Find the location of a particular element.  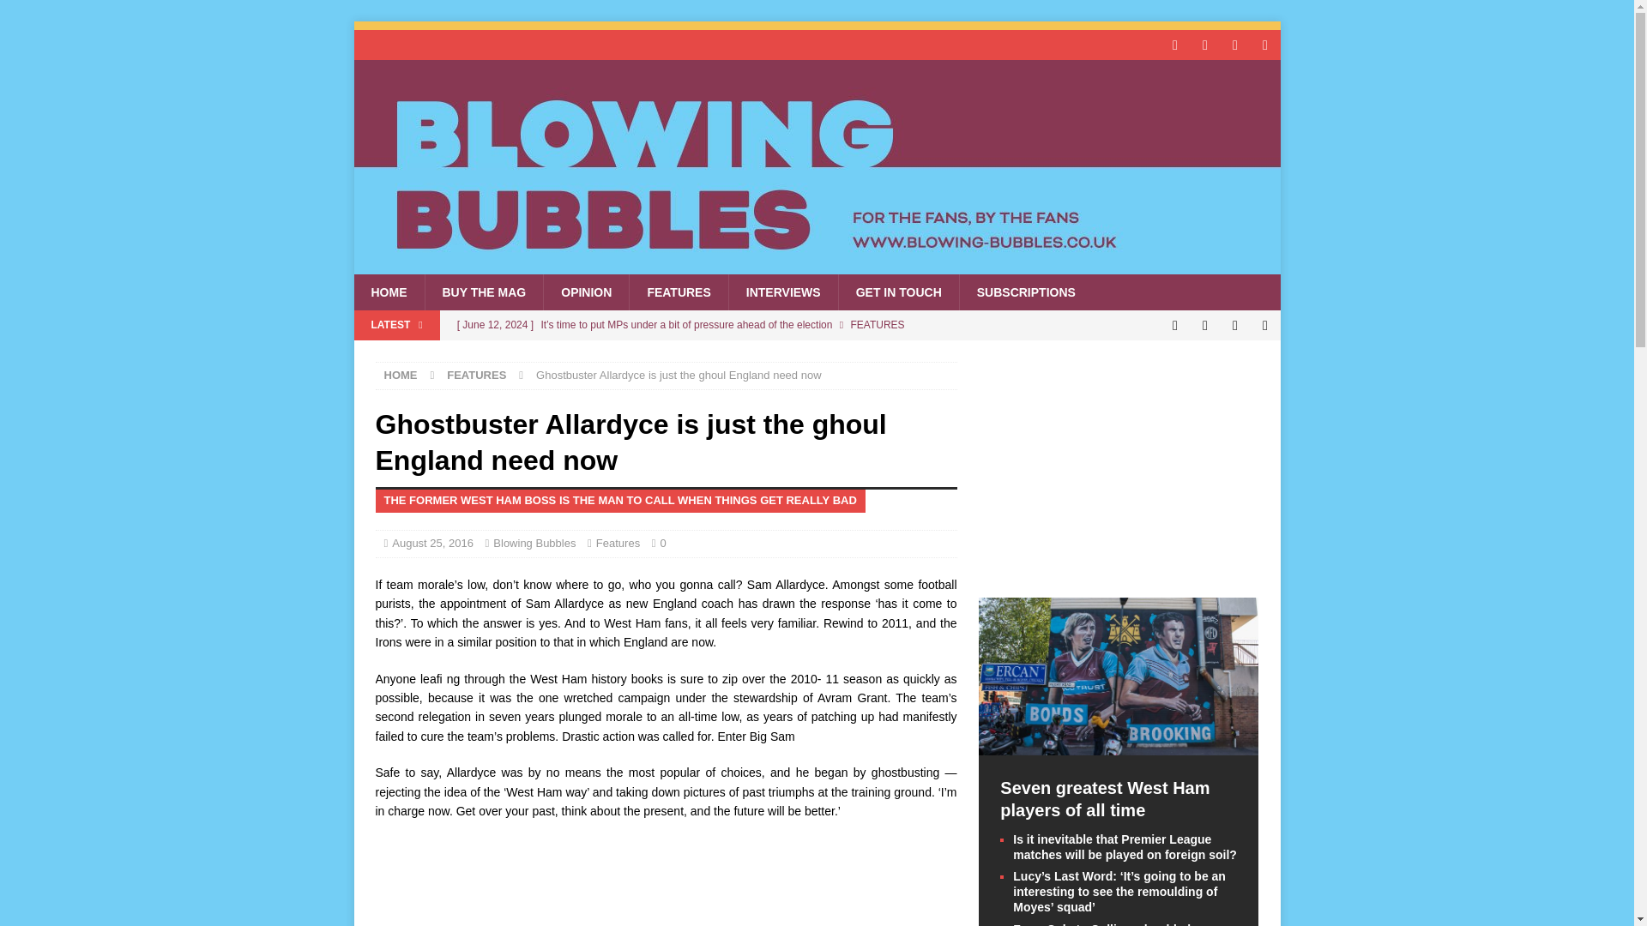

Blowing Bubbles is located at coordinates (817, 265).